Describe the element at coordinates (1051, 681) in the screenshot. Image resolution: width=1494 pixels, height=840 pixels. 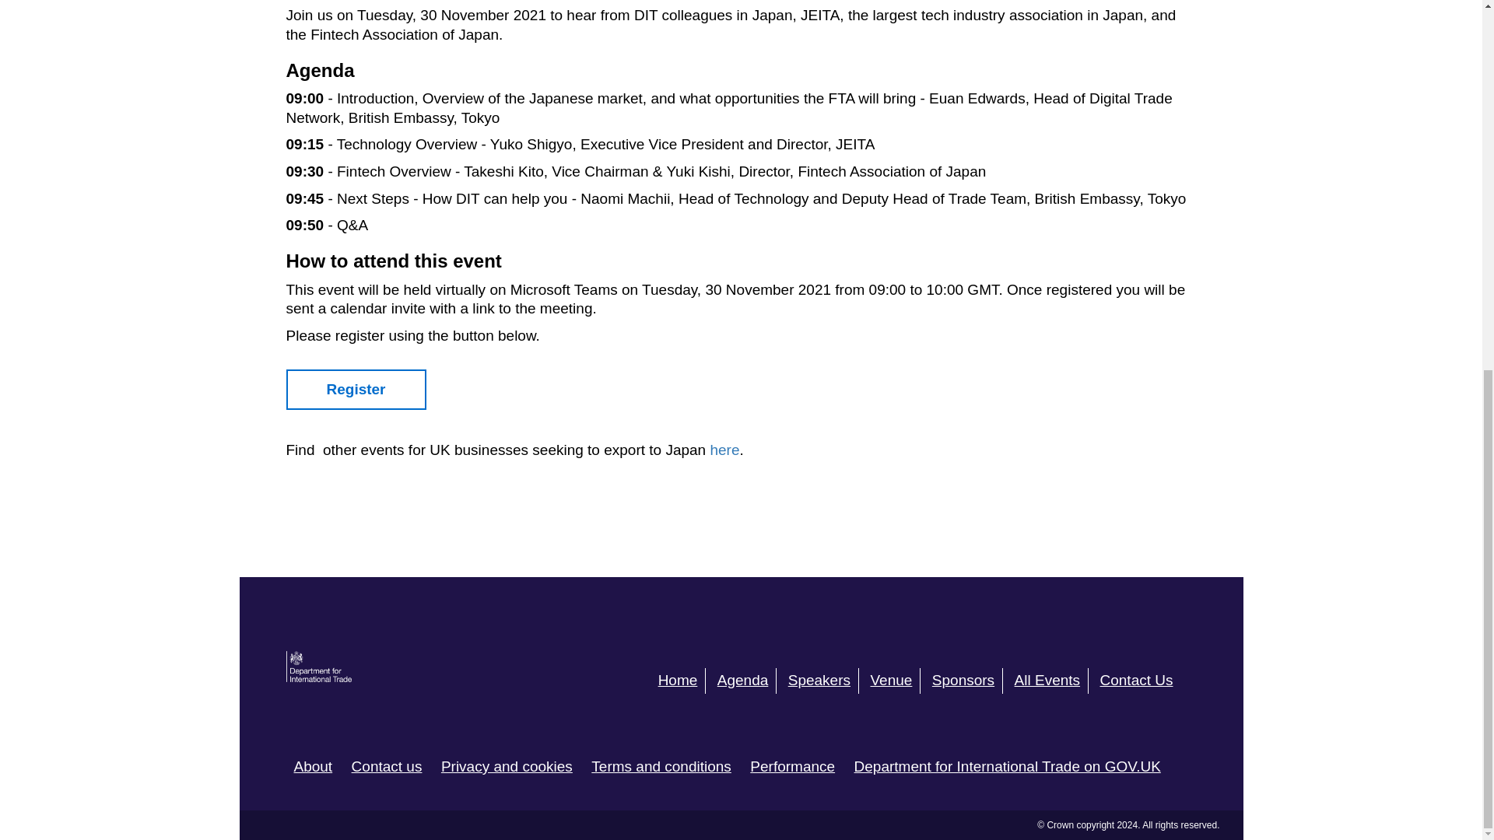
I see `All Events` at that location.